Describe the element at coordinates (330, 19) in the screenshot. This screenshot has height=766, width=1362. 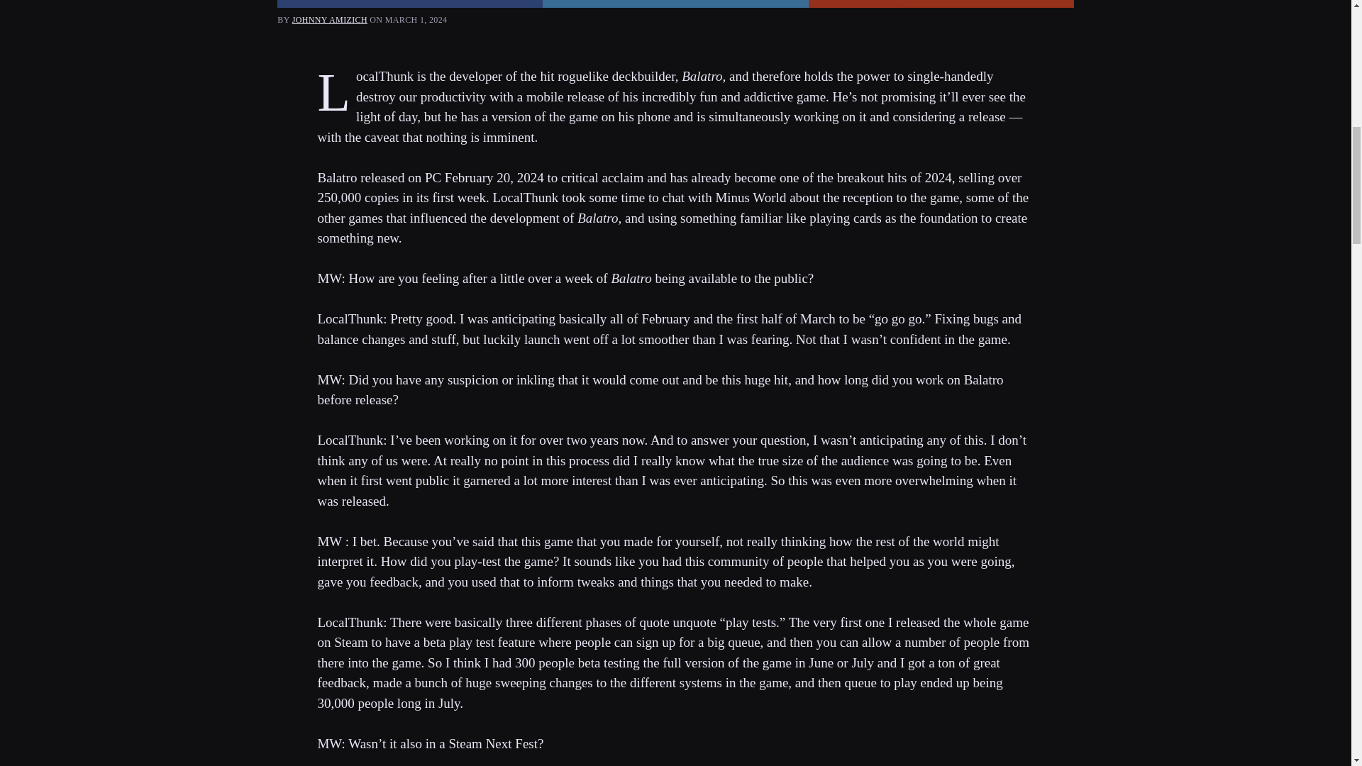
I see `Posts by Johnny Amizich` at that location.